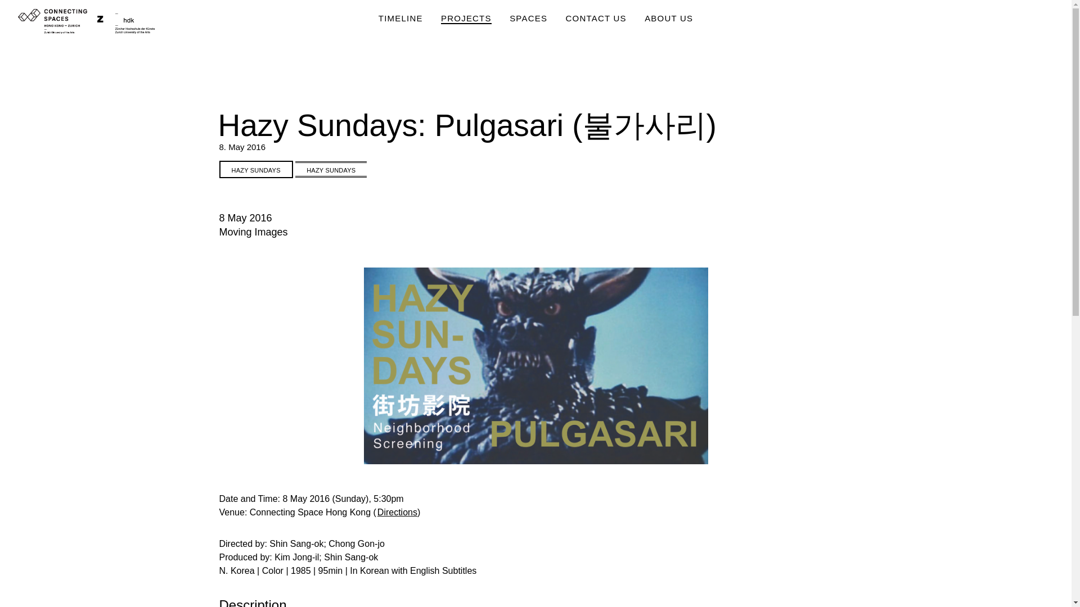 This screenshot has height=607, width=1080. Describe the element at coordinates (400, 19) in the screenshot. I see `TIMELINE` at that location.